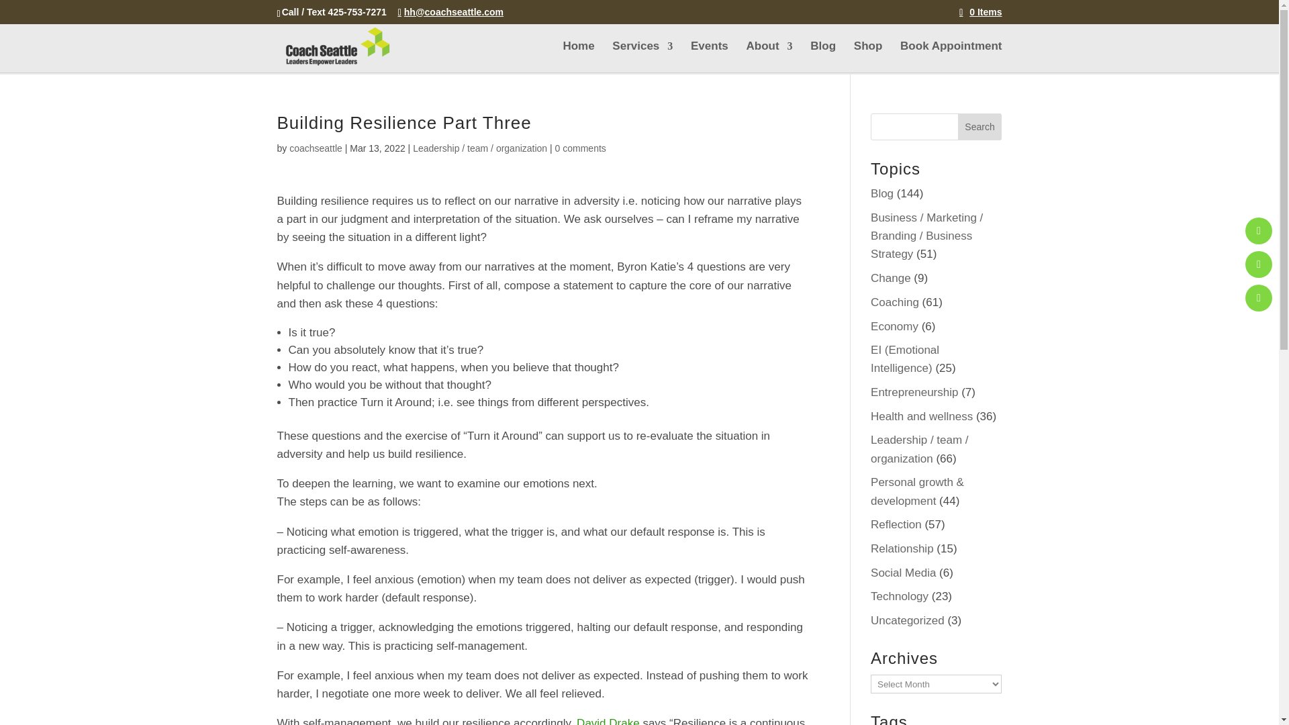  I want to click on About, so click(769, 56).